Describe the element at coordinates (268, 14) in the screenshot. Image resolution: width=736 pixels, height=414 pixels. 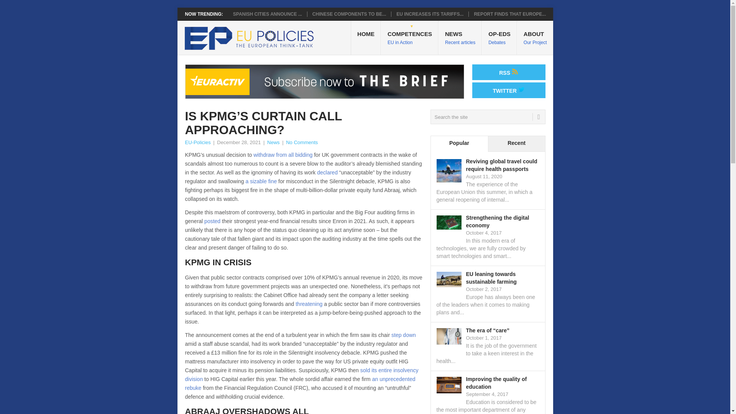
I see `Posts by EU-Policies` at that location.